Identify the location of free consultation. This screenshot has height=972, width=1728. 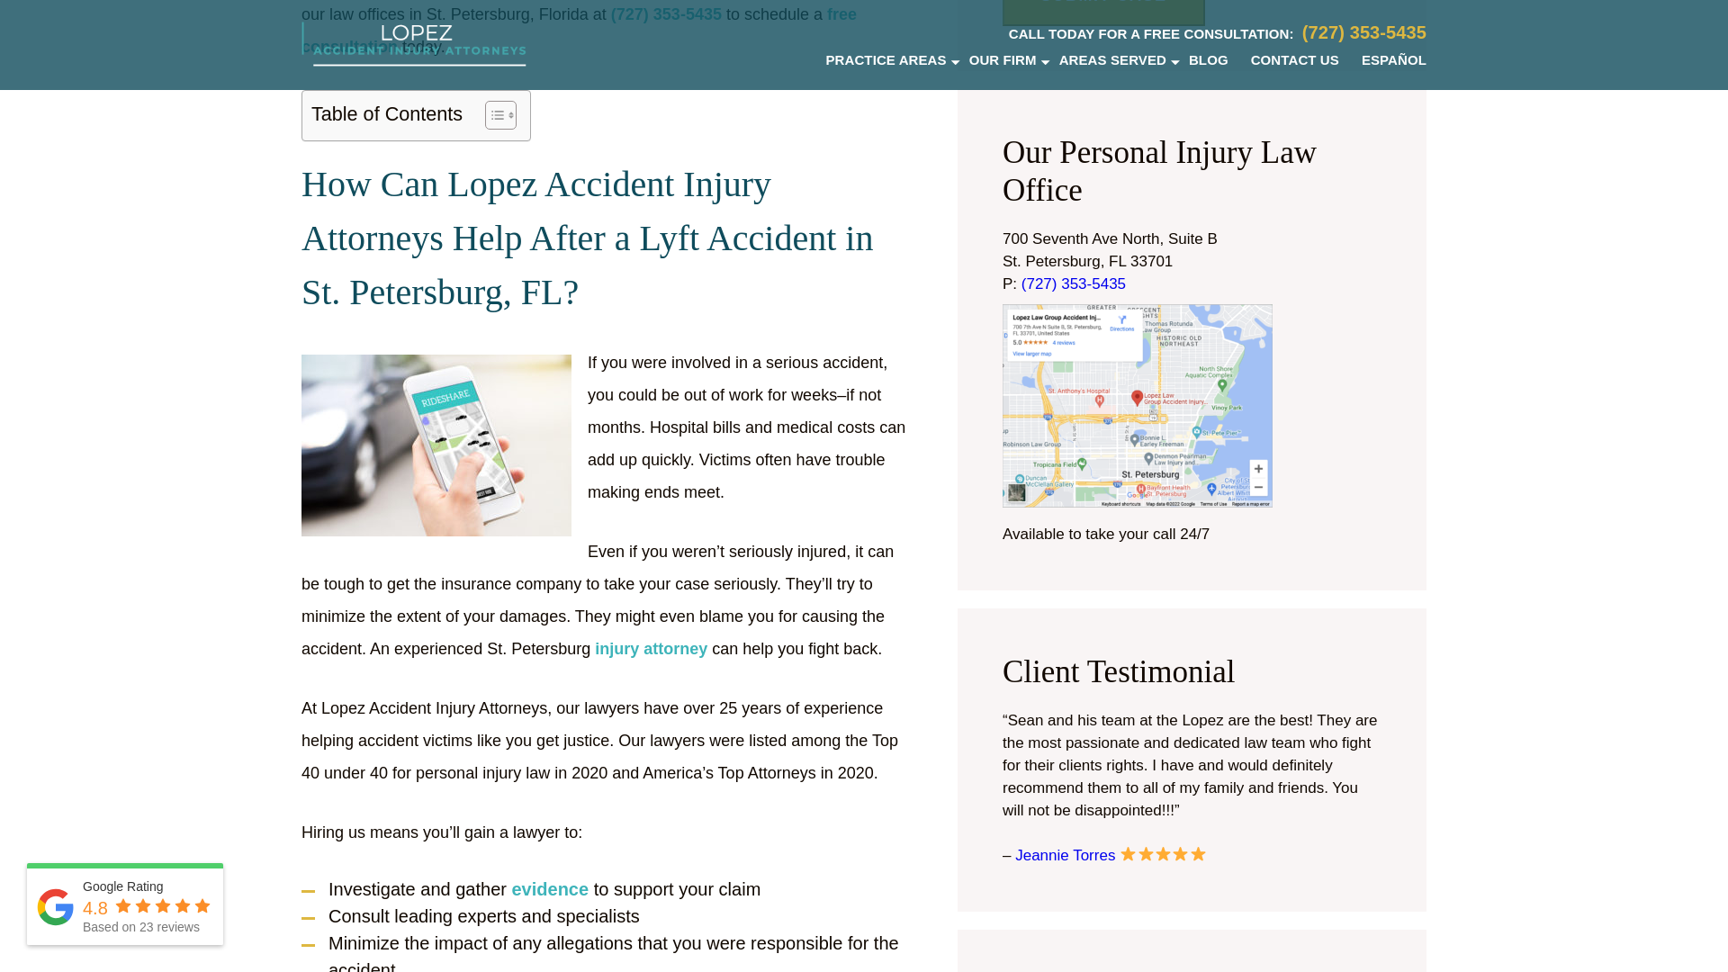
(579, 31).